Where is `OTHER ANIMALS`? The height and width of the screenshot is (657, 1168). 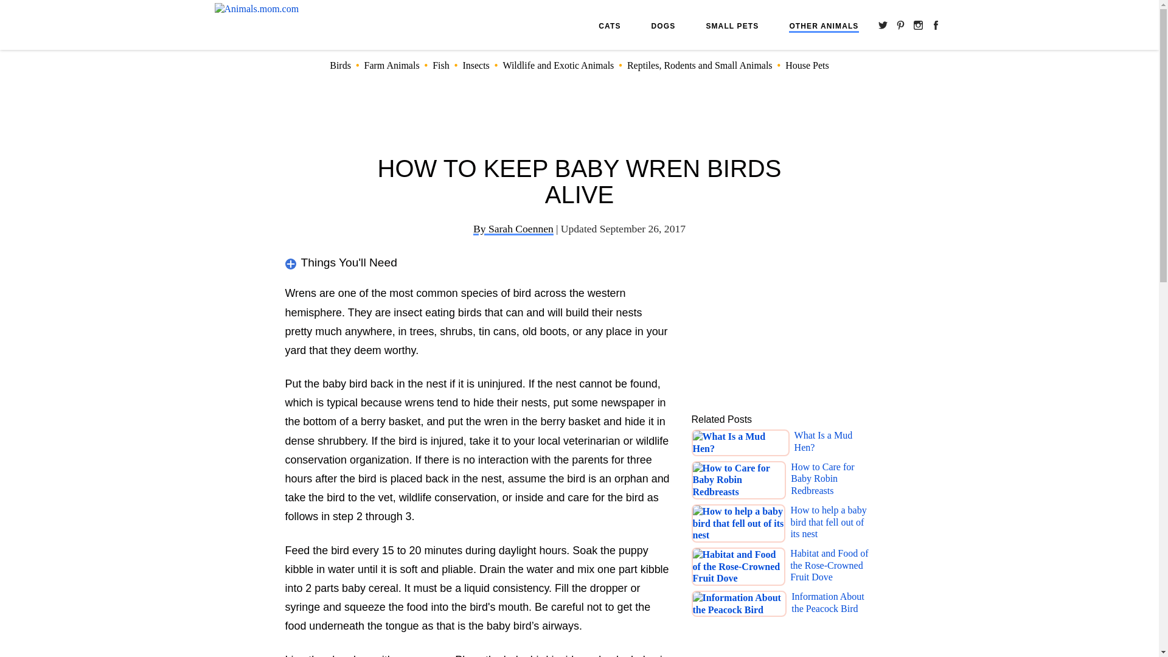
OTHER ANIMALS is located at coordinates (824, 27).